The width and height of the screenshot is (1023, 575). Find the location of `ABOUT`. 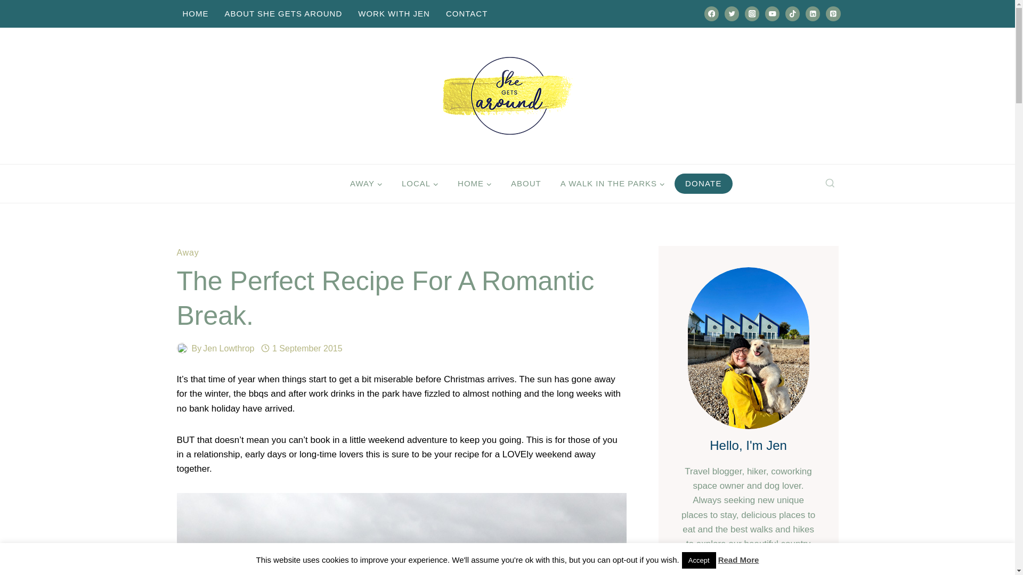

ABOUT is located at coordinates (526, 184).